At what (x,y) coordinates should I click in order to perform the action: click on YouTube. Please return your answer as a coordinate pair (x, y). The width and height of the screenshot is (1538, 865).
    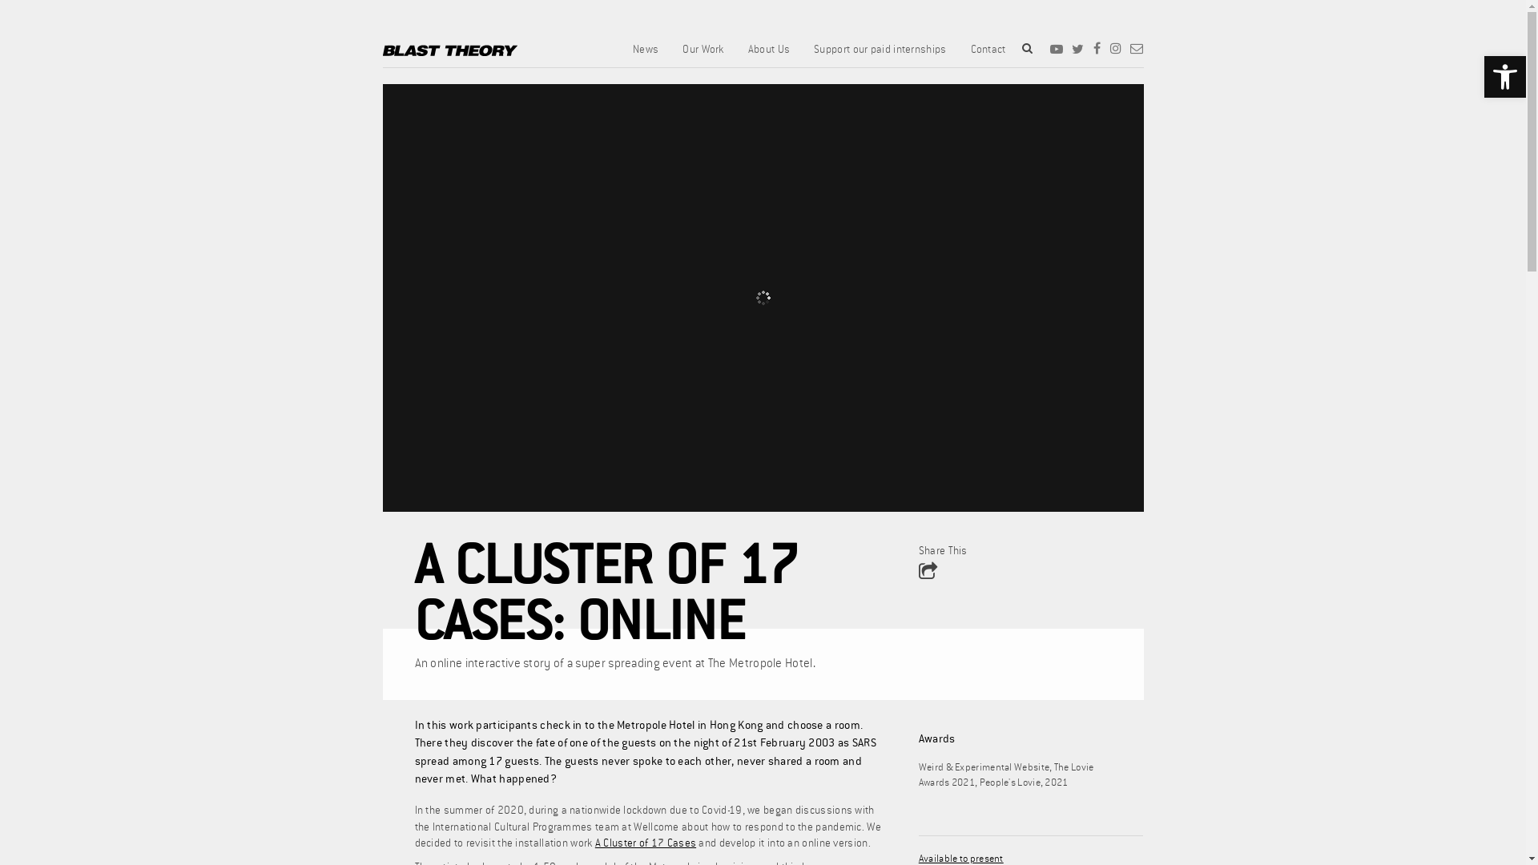
    Looking at the image, I should click on (1057, 49).